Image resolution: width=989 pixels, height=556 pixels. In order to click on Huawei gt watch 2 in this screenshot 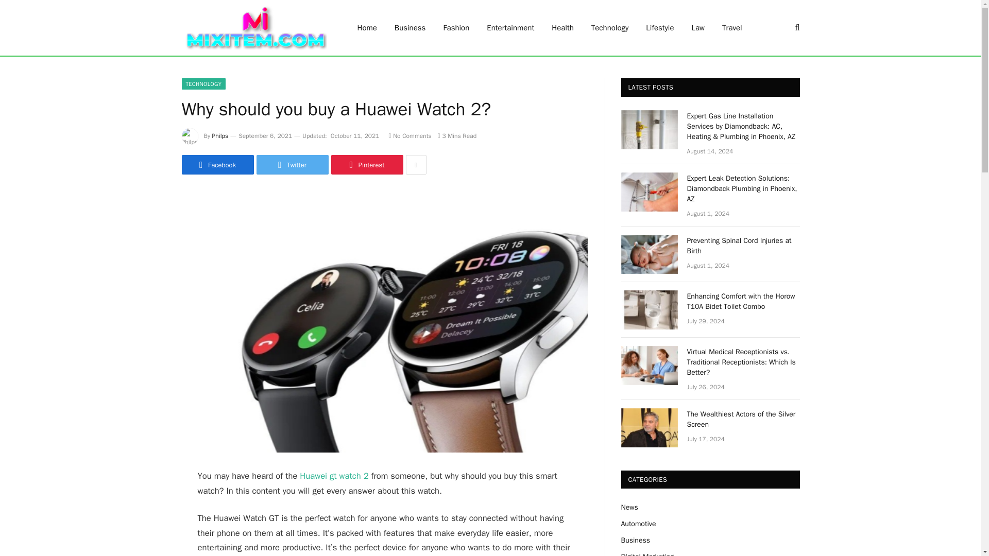, I will do `click(334, 476)`.